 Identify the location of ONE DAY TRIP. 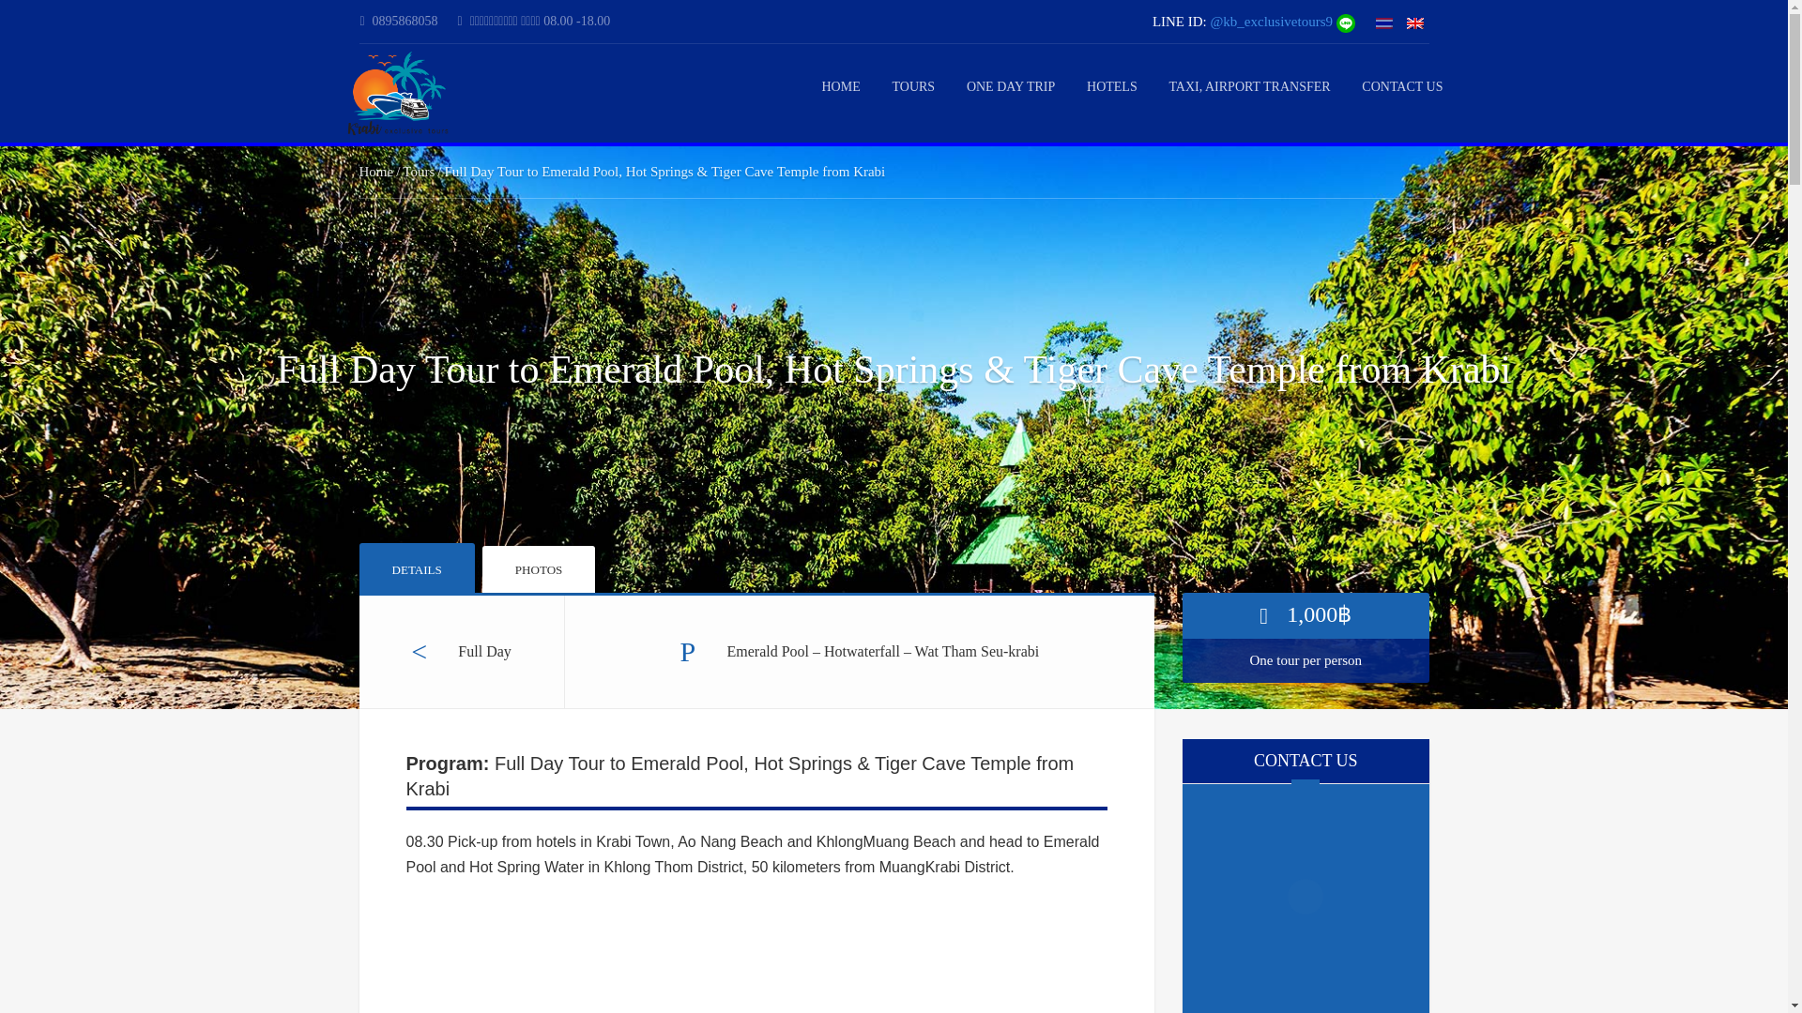
(1010, 86).